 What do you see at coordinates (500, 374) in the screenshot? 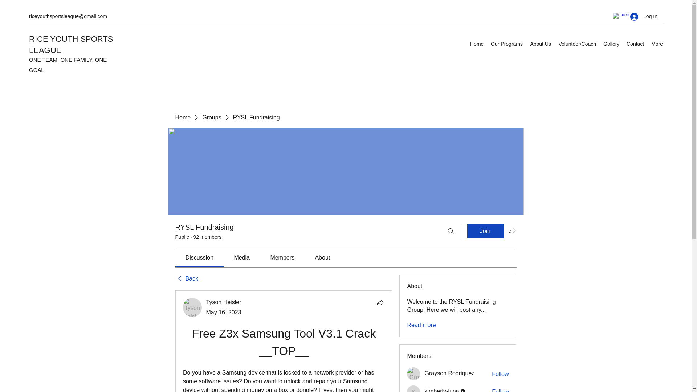
I see `Follow` at bounding box center [500, 374].